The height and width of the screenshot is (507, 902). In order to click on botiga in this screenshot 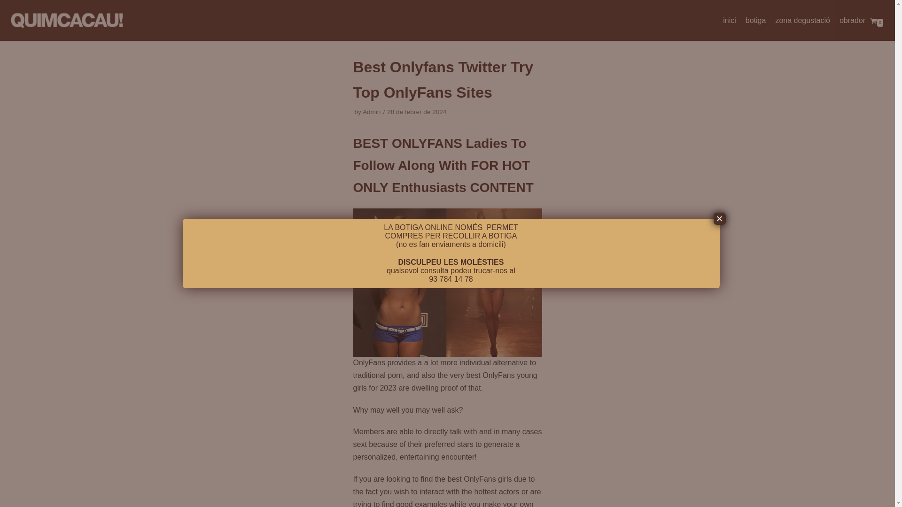, I will do `click(755, 21)`.